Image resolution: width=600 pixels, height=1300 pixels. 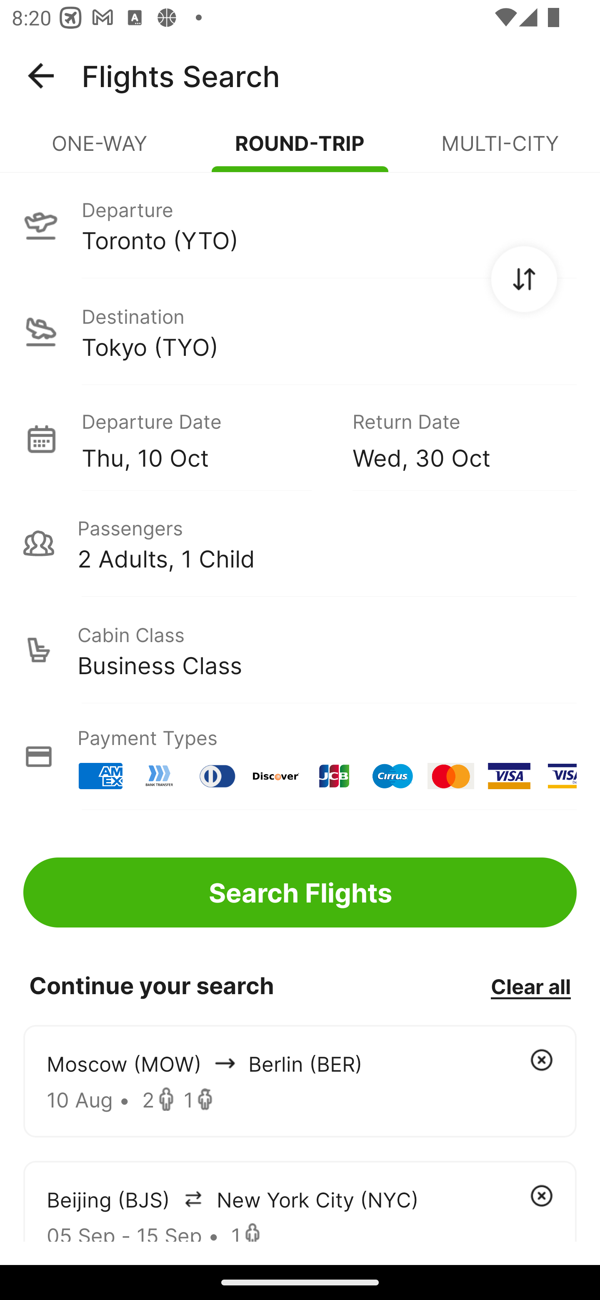 I want to click on Cabin Class Business Class, so click(x=300, y=650).